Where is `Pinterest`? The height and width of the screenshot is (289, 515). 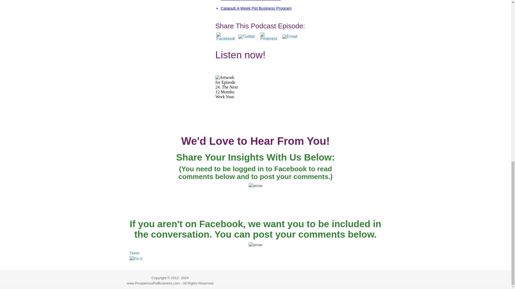
Pinterest is located at coordinates (270, 37).